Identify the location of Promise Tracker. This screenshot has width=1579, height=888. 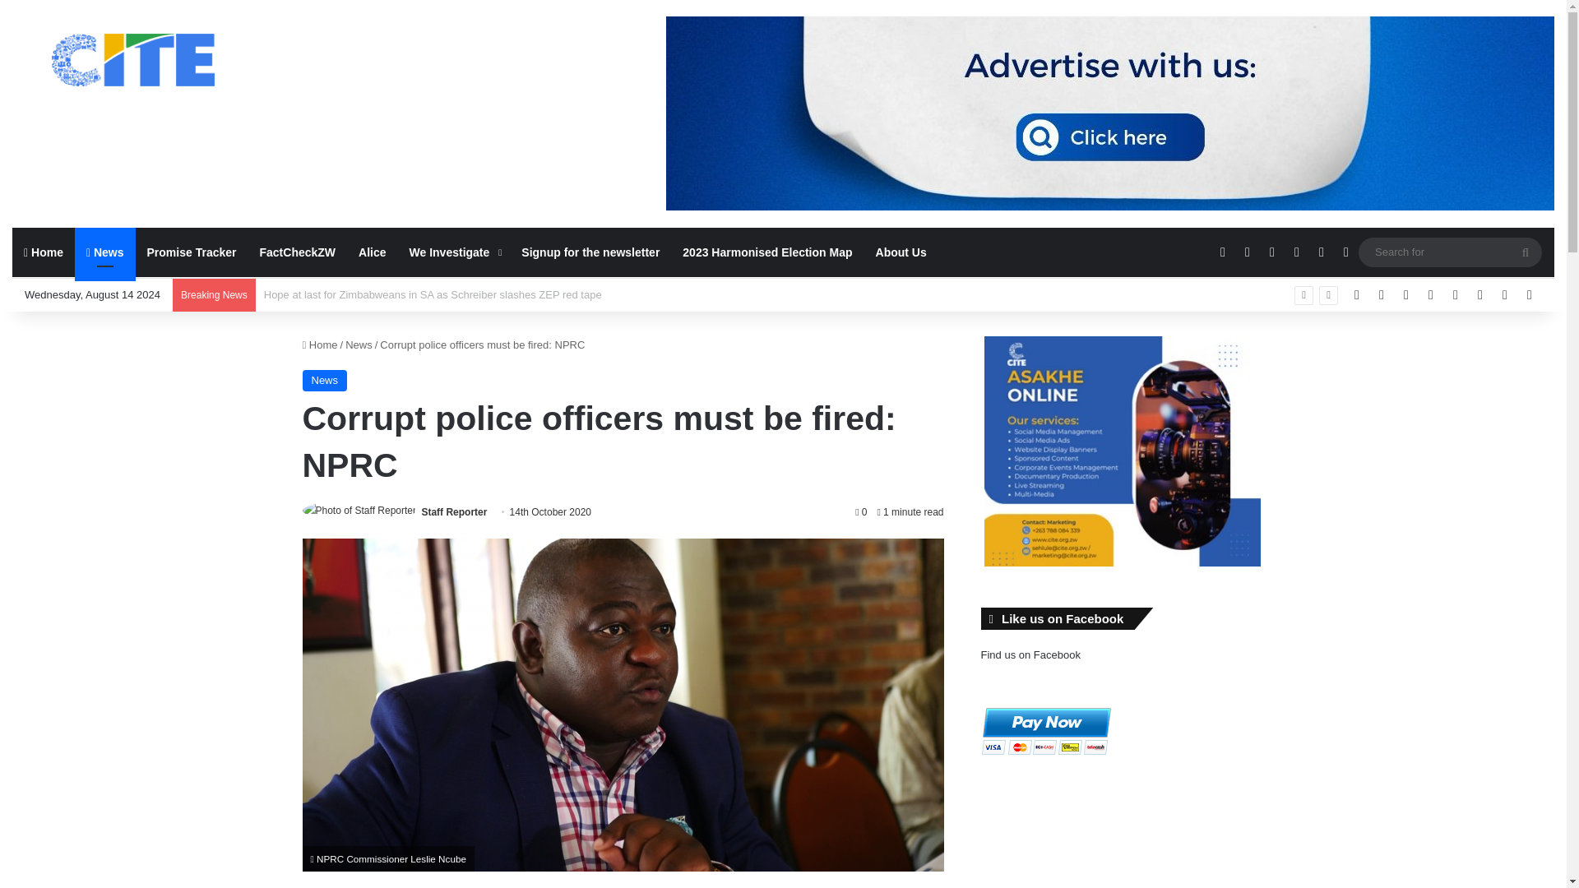
(192, 252).